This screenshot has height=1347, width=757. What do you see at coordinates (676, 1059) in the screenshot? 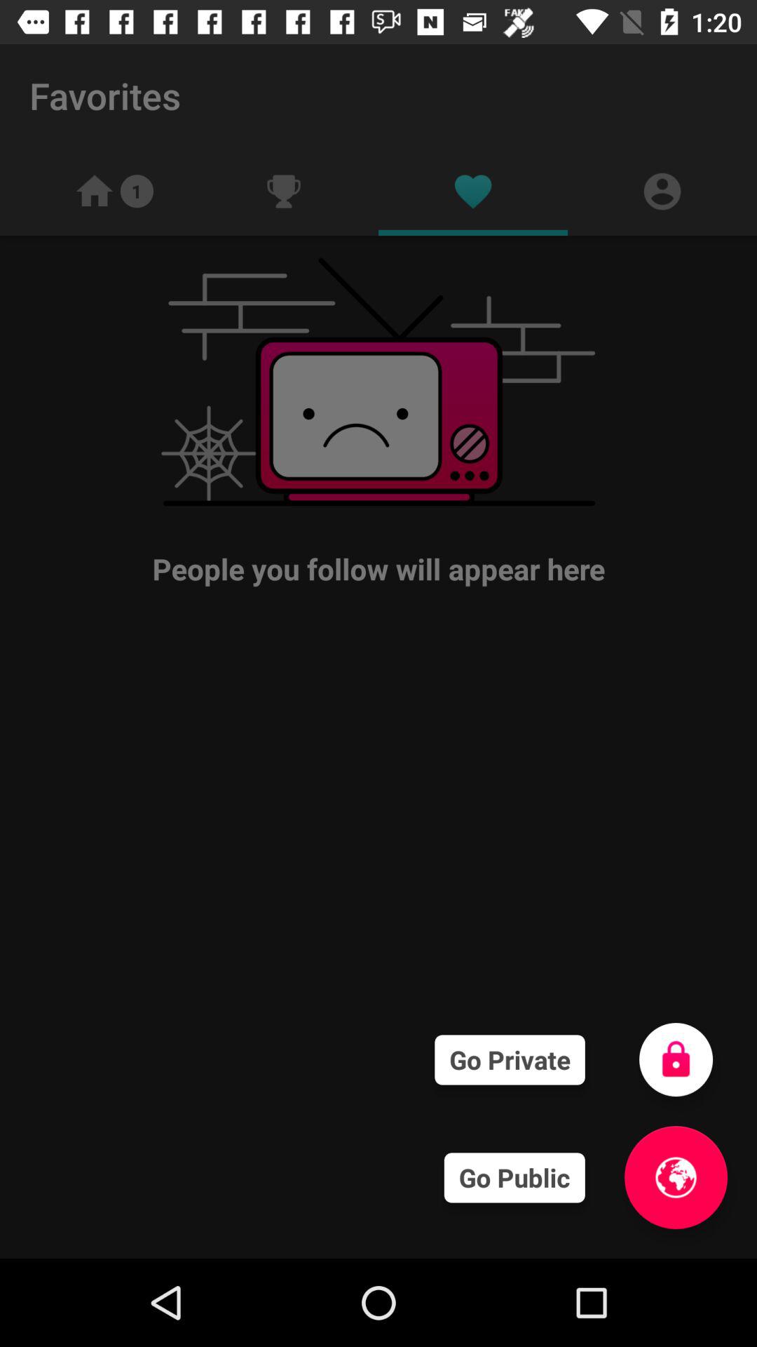
I see `go private button` at bounding box center [676, 1059].